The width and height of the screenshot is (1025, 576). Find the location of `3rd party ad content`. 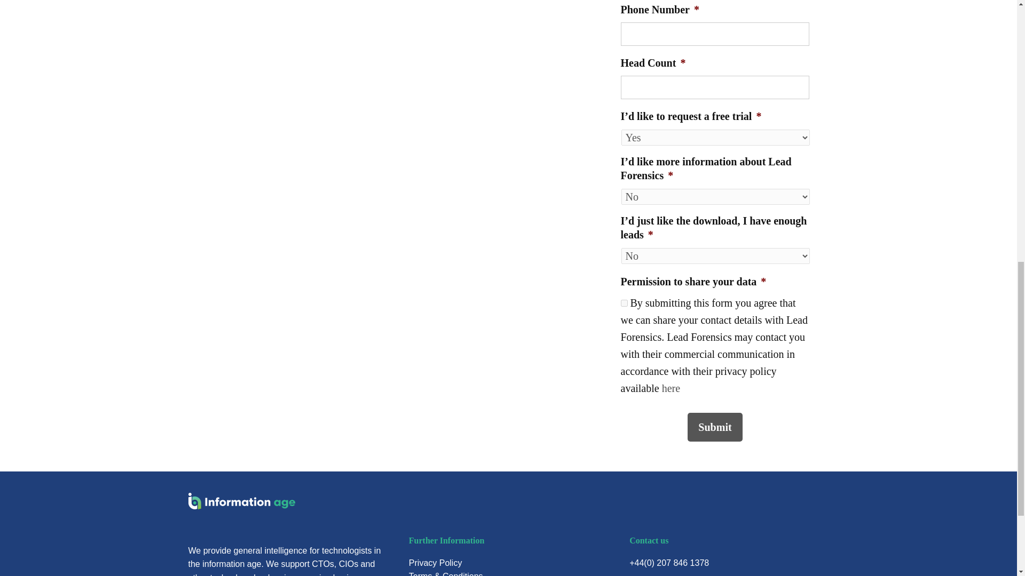

3rd party ad content is located at coordinates (880, 4).